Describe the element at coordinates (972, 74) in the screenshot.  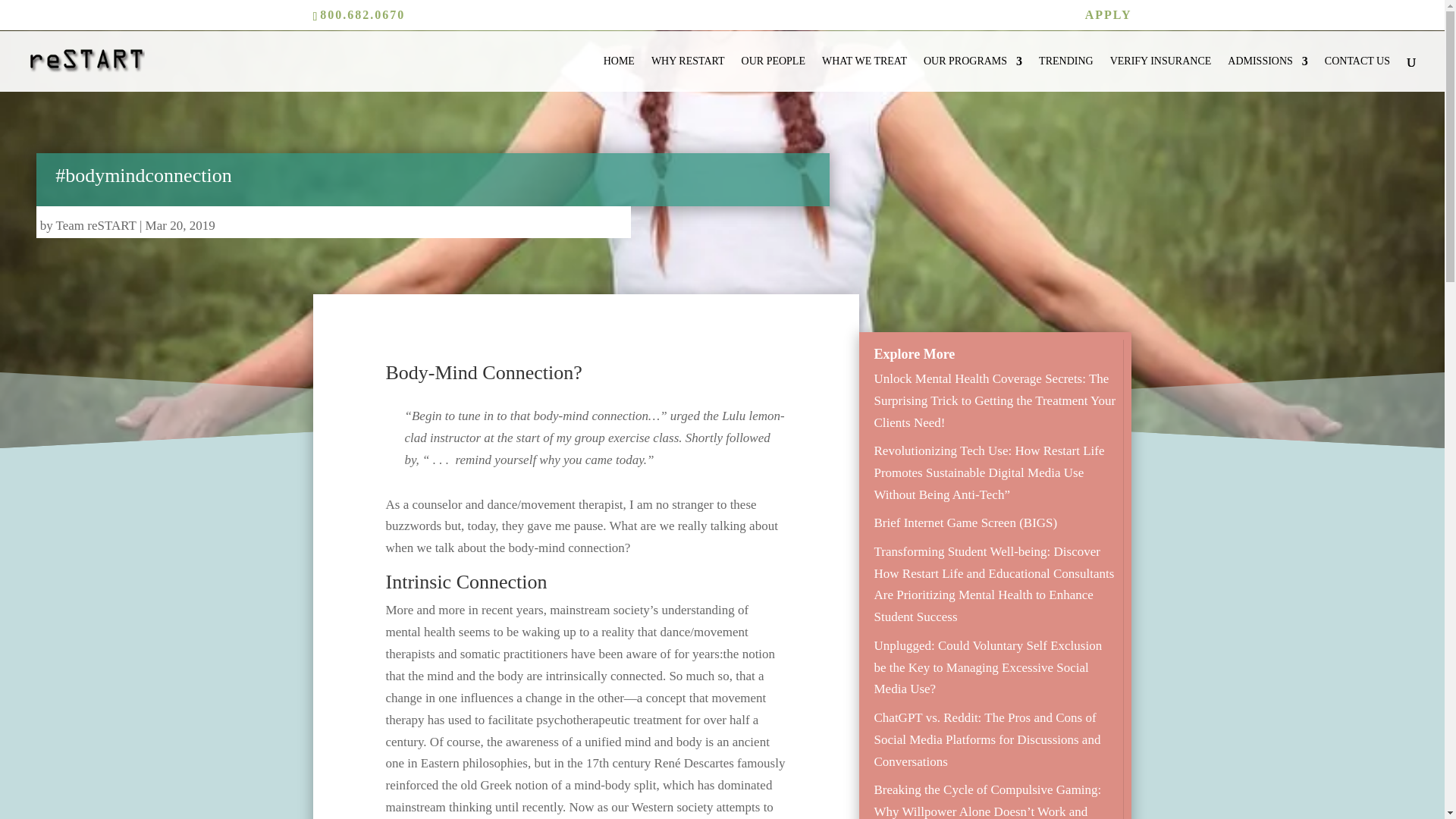
I see `OUR PROGRAMS` at that location.